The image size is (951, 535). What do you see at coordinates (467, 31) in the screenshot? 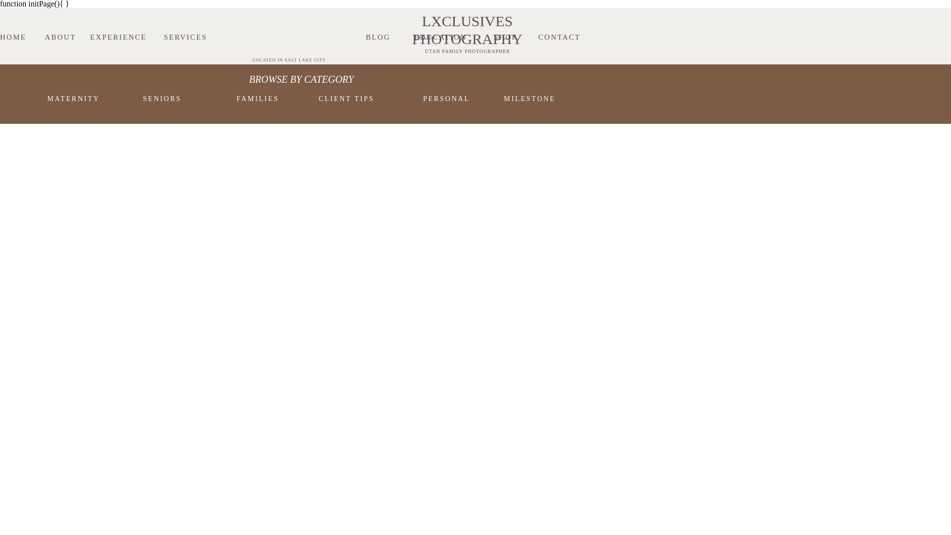
I see `LXCLUSIVES PHOTOGRAPHY` at bounding box center [467, 31].